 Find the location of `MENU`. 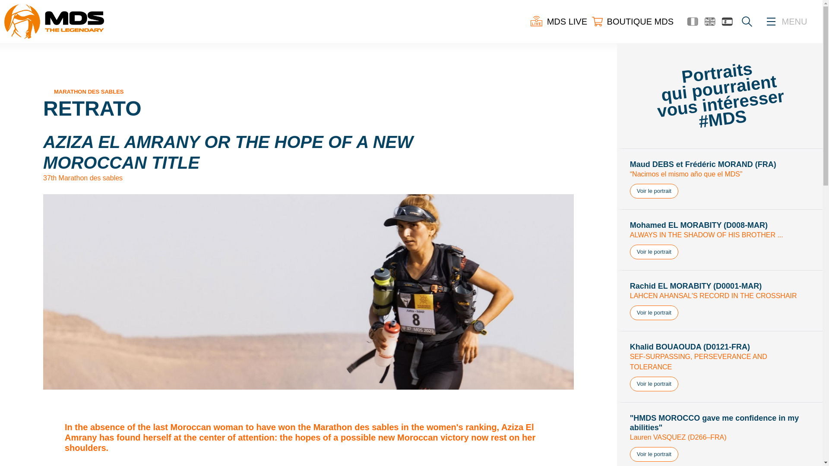

MENU is located at coordinates (794, 22).